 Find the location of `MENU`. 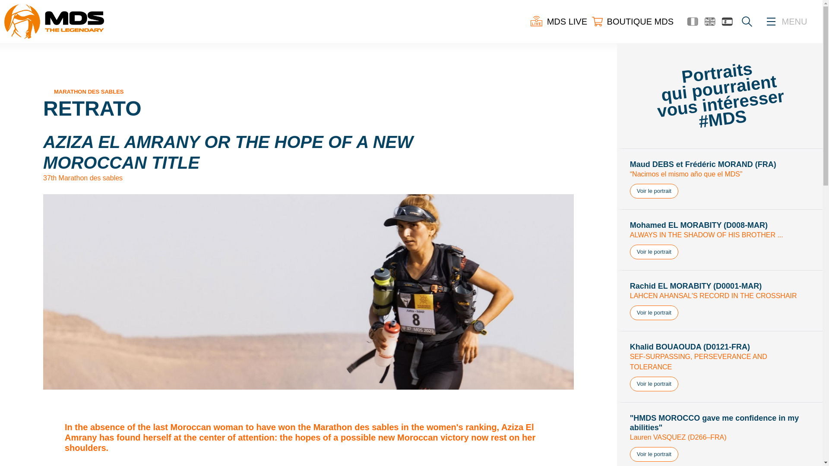

MENU is located at coordinates (794, 22).